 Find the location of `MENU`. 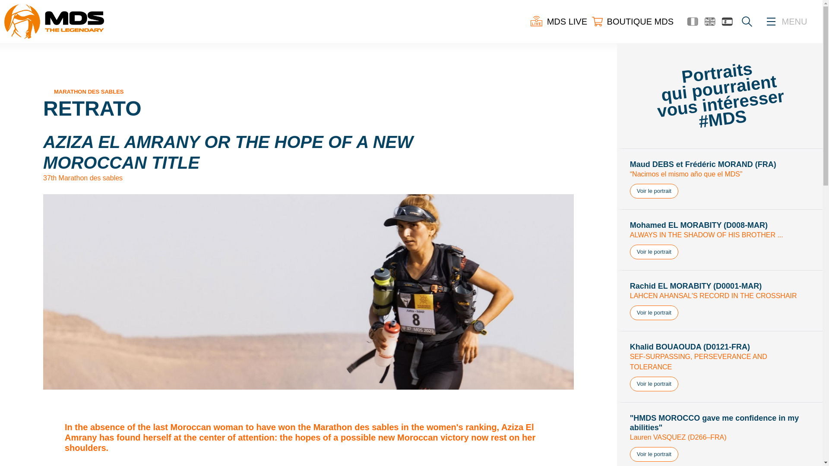

MENU is located at coordinates (794, 22).